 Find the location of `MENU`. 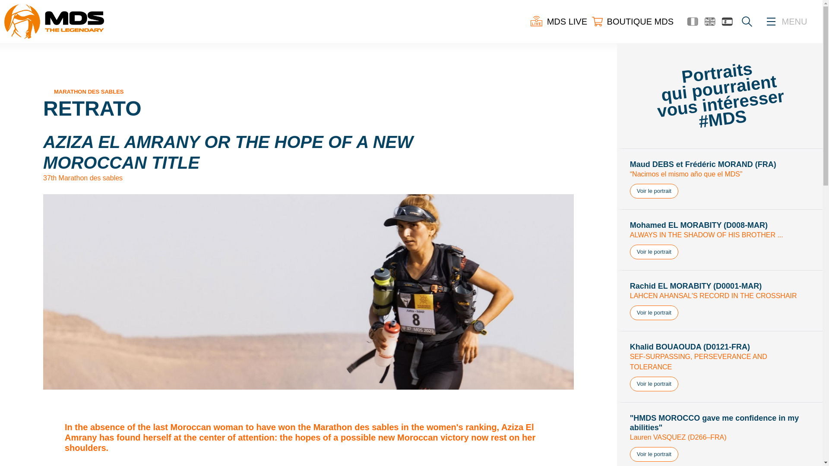

MENU is located at coordinates (794, 22).